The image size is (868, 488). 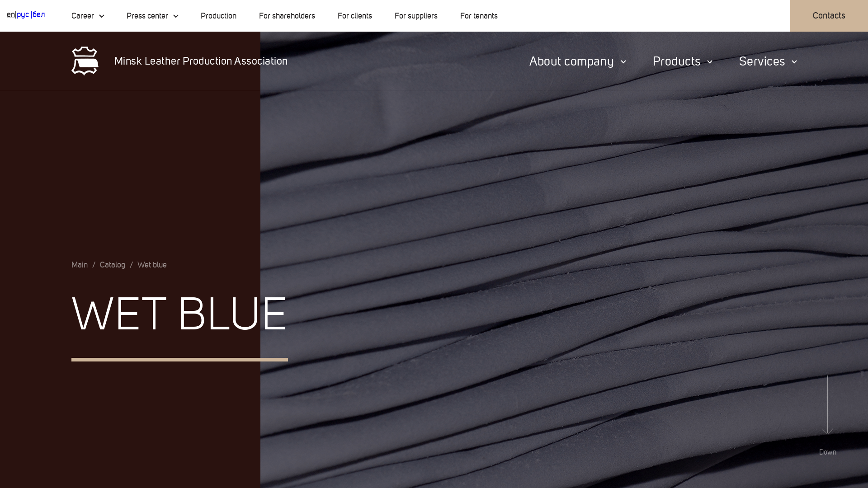 I want to click on Send message, so click(x=347, y=445).